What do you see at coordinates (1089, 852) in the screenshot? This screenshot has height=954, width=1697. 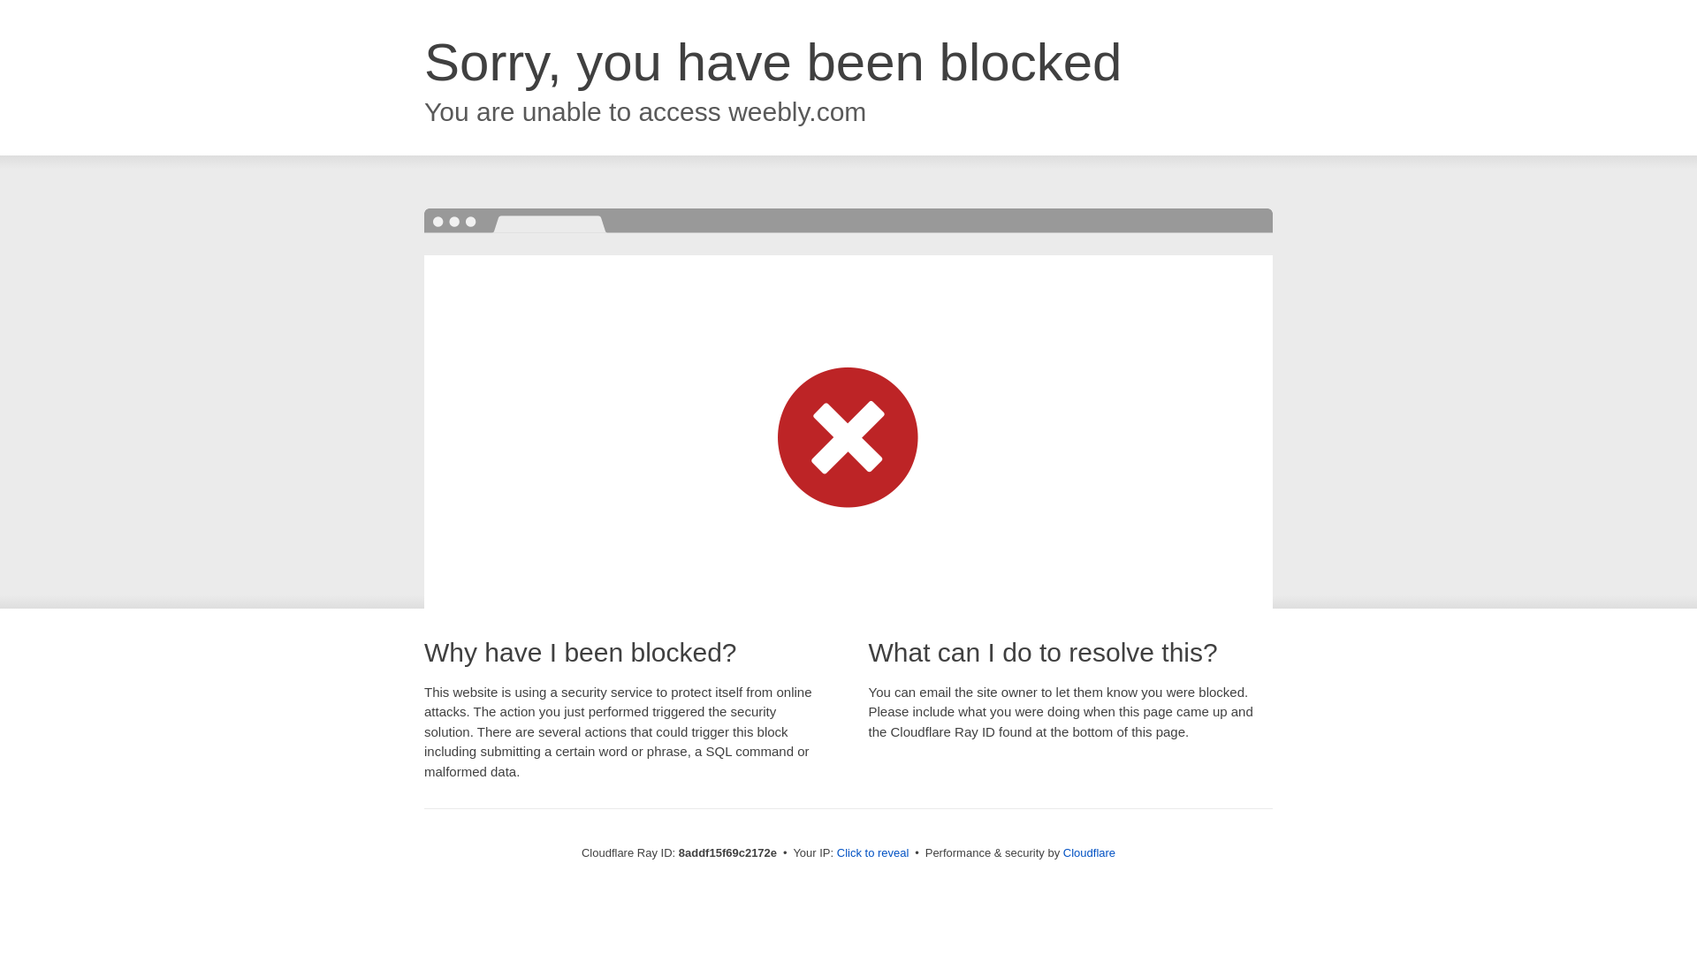 I see `Cloudflare` at bounding box center [1089, 852].